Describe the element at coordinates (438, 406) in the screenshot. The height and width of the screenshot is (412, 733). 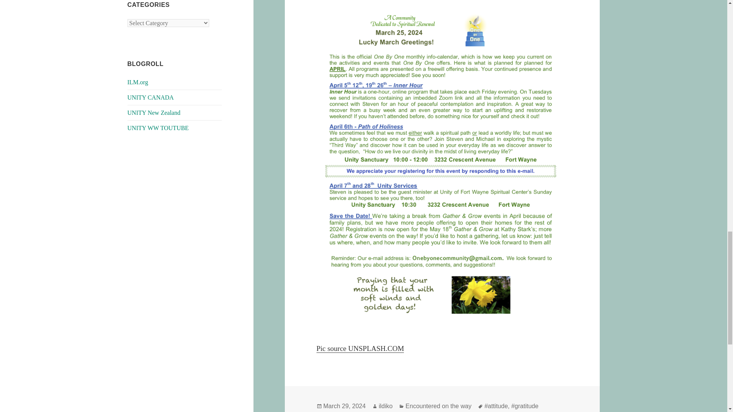
I see `Encountered on the way` at that location.